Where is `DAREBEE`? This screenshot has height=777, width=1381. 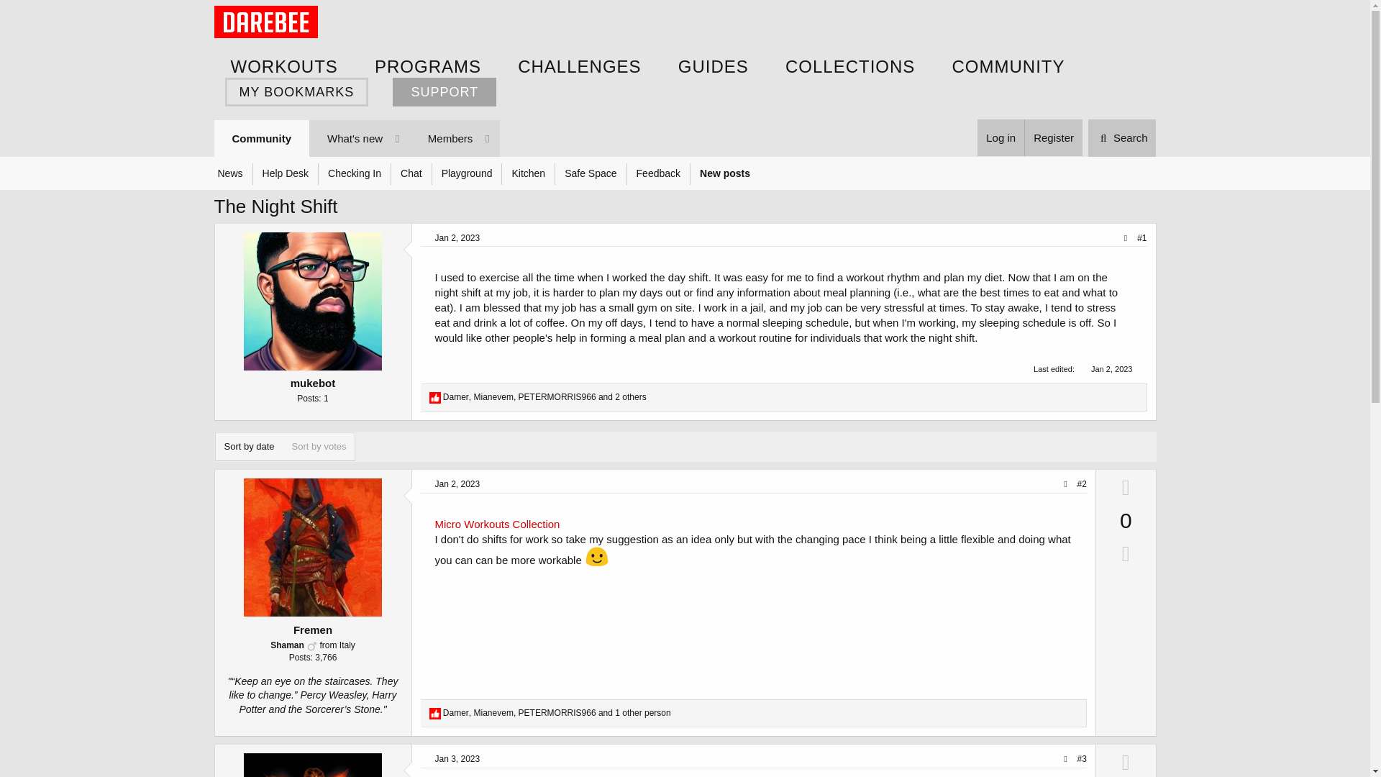
DAREBEE is located at coordinates (1112, 368).